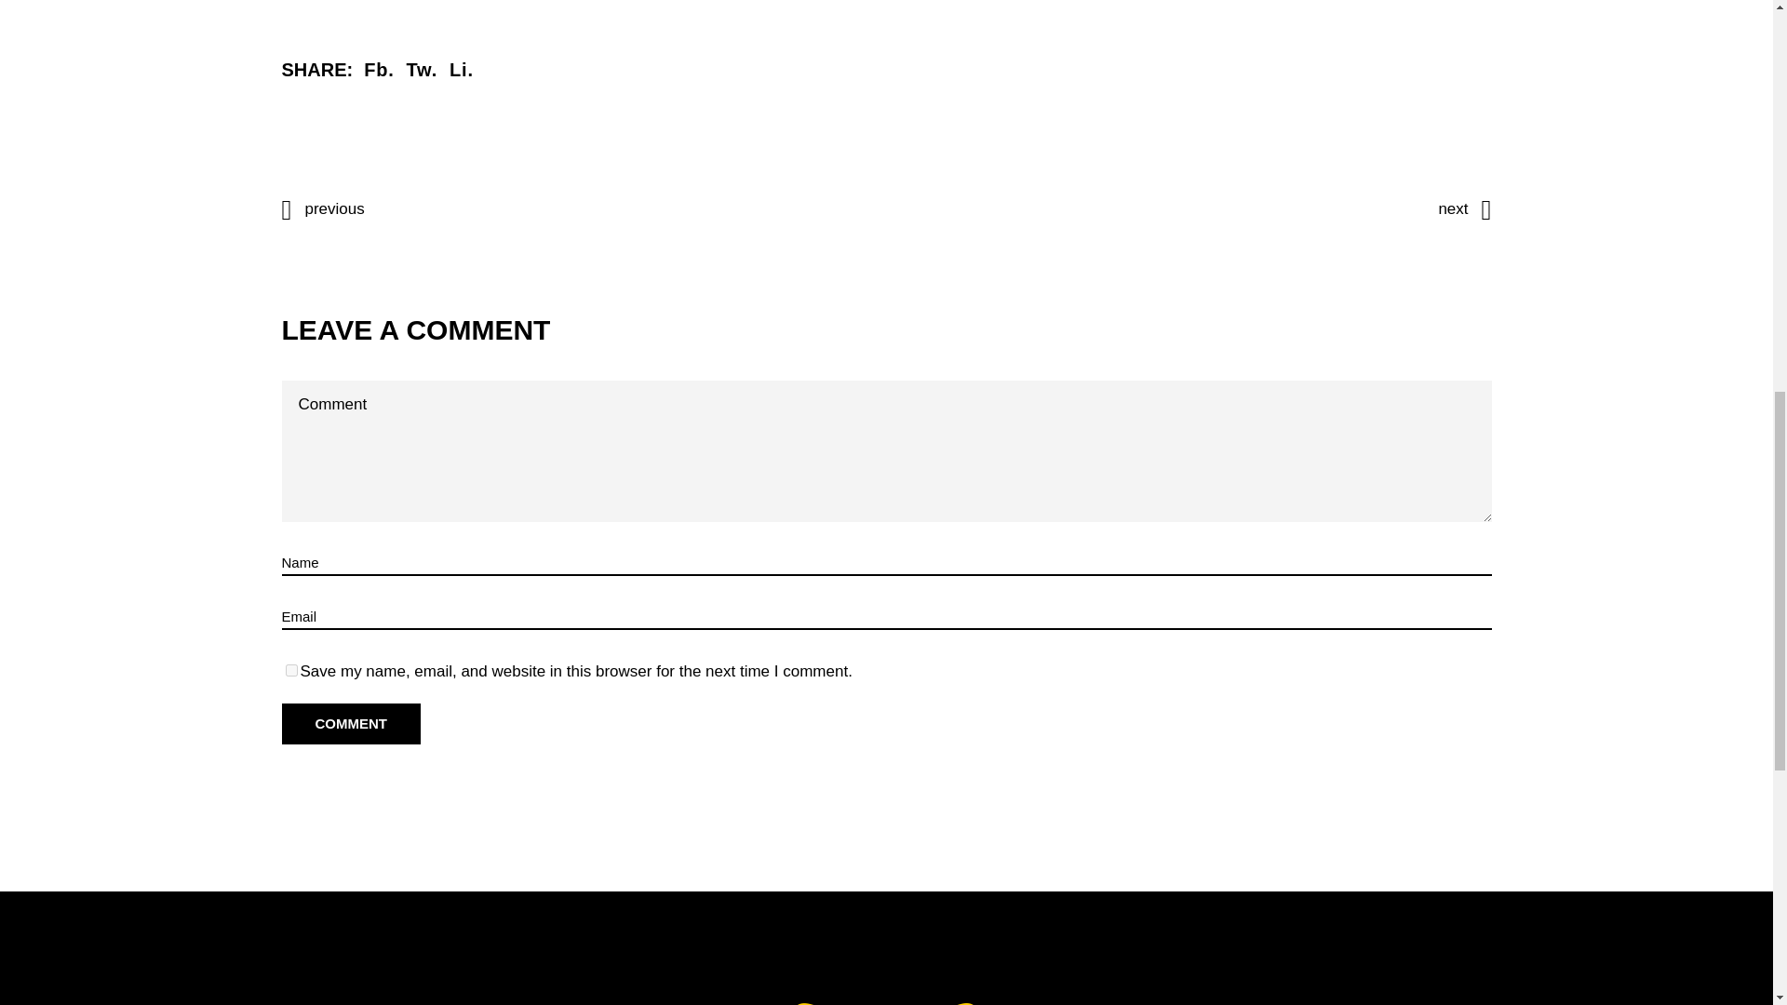  Describe the element at coordinates (322, 208) in the screenshot. I see `previous` at that location.